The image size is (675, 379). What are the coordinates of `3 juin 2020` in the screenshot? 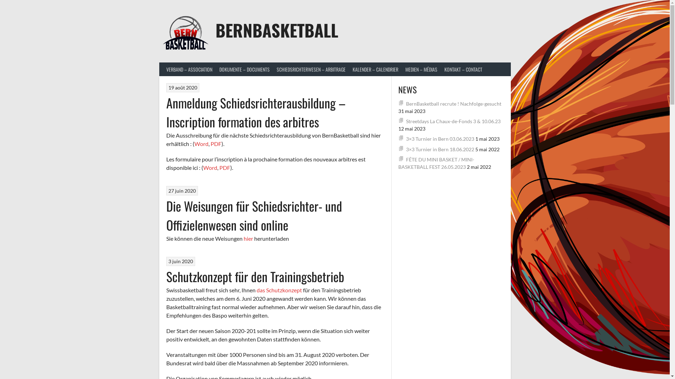 It's located at (181, 261).